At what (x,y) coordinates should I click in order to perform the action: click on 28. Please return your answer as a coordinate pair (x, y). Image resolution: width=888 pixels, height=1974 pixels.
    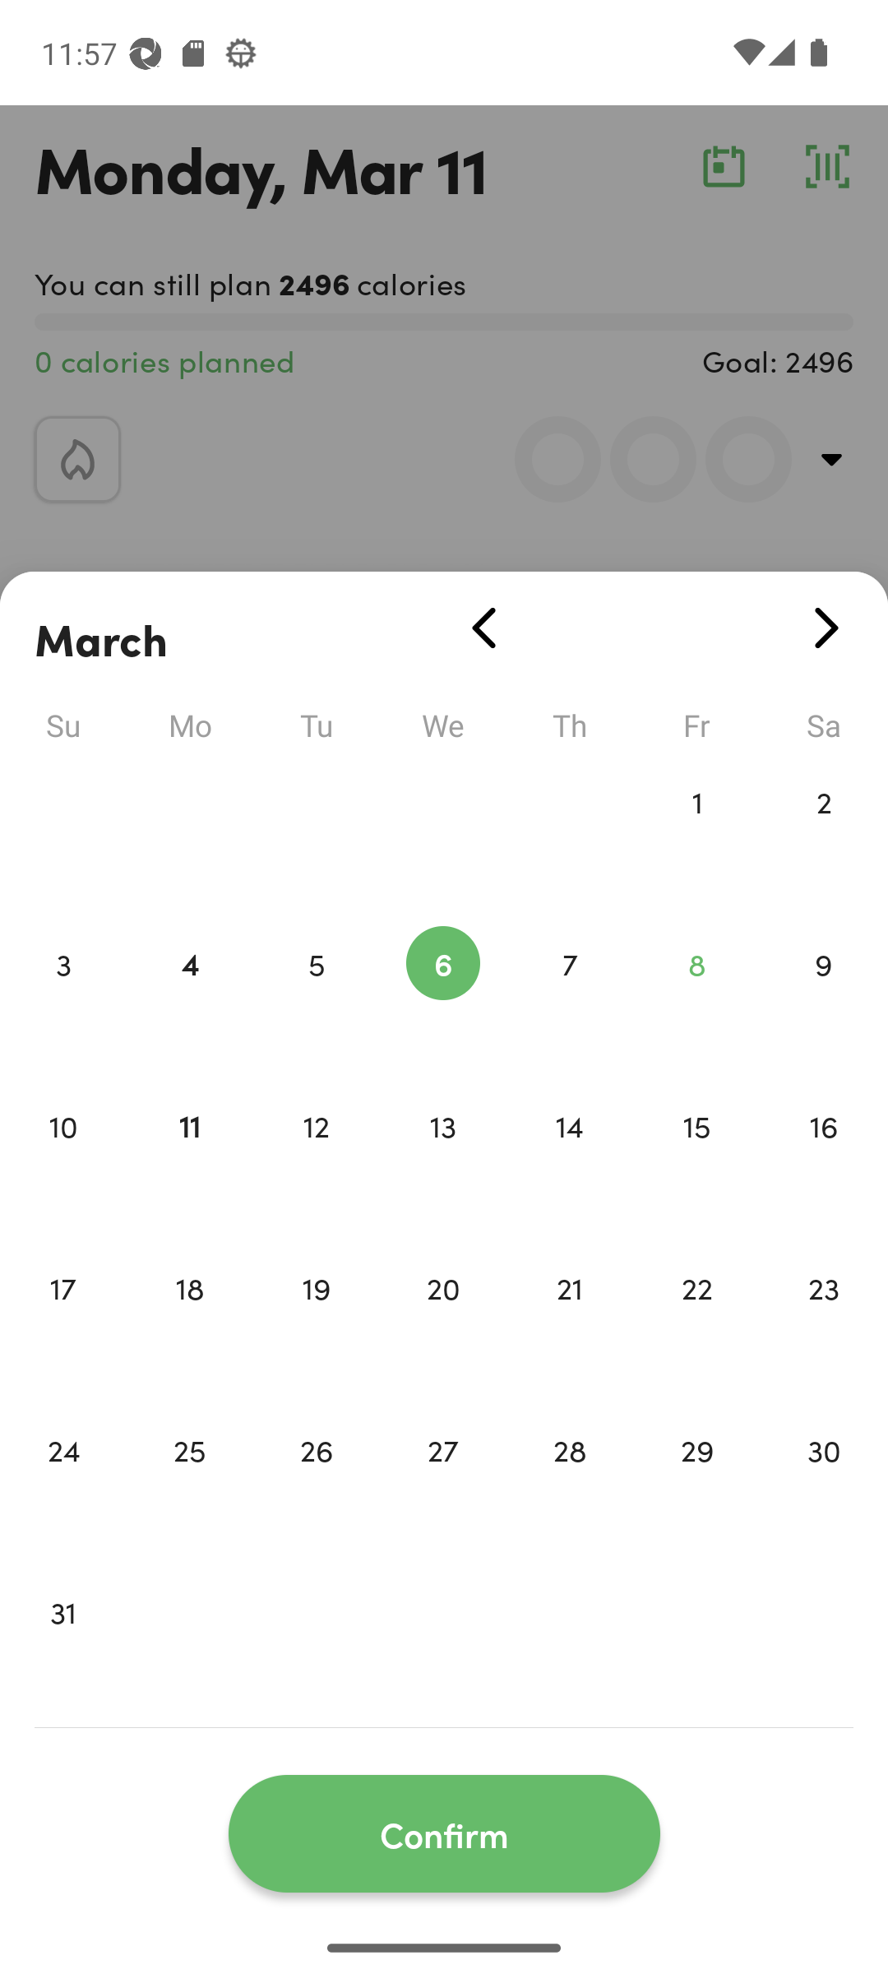
    Looking at the image, I should click on (570, 1484).